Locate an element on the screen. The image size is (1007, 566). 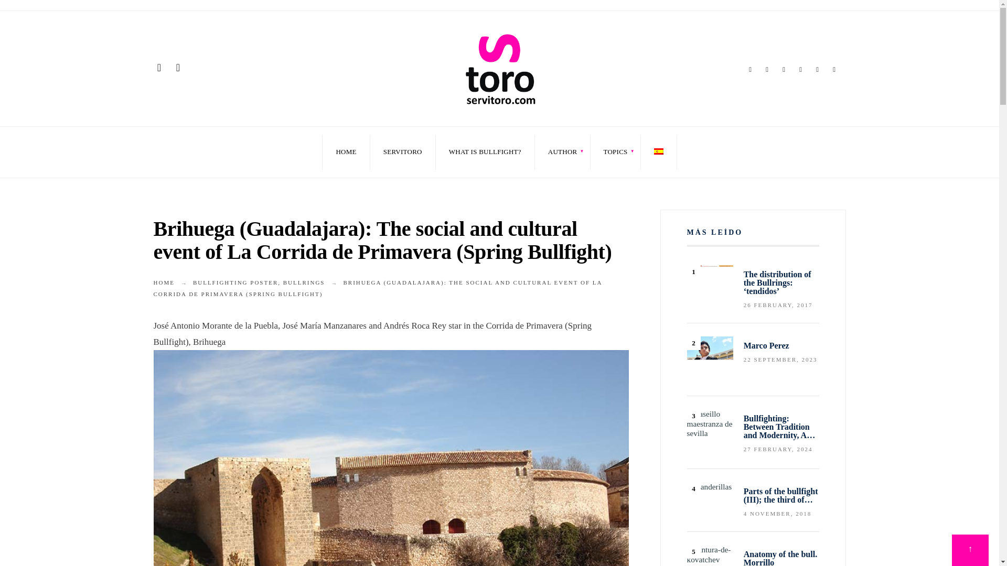
Twitter is located at coordinates (767, 70).